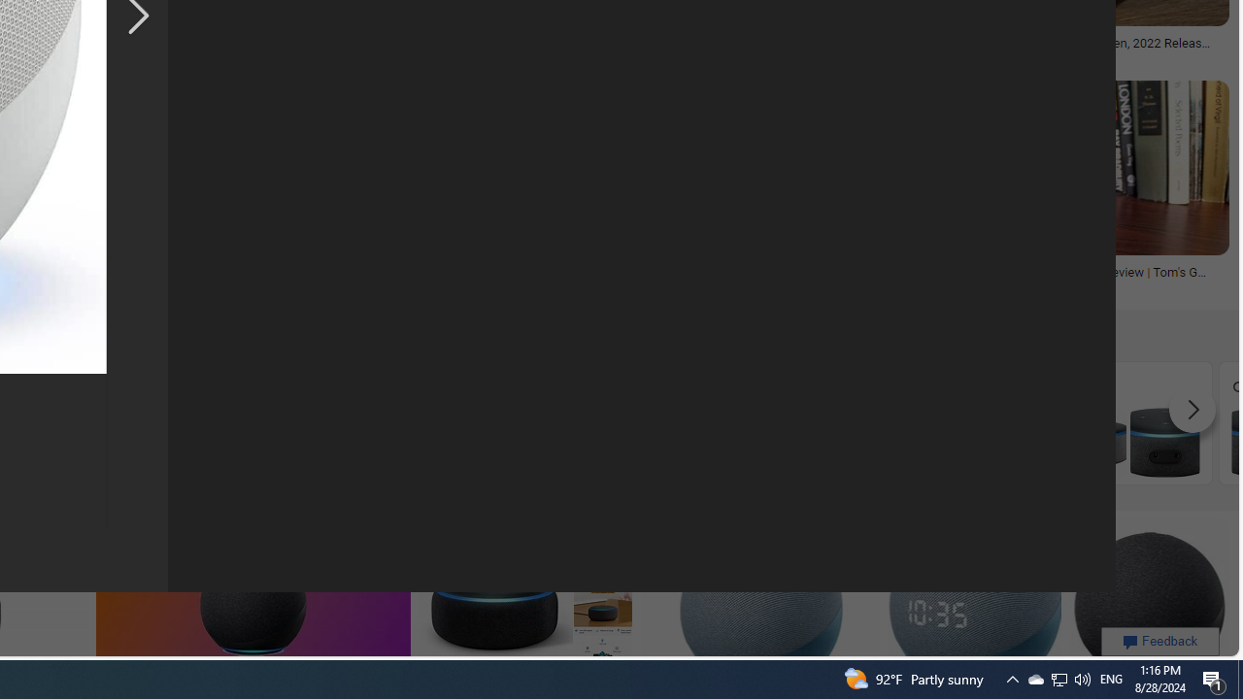  Describe the element at coordinates (954, 423) in the screenshot. I see `Sales Chart` at that location.